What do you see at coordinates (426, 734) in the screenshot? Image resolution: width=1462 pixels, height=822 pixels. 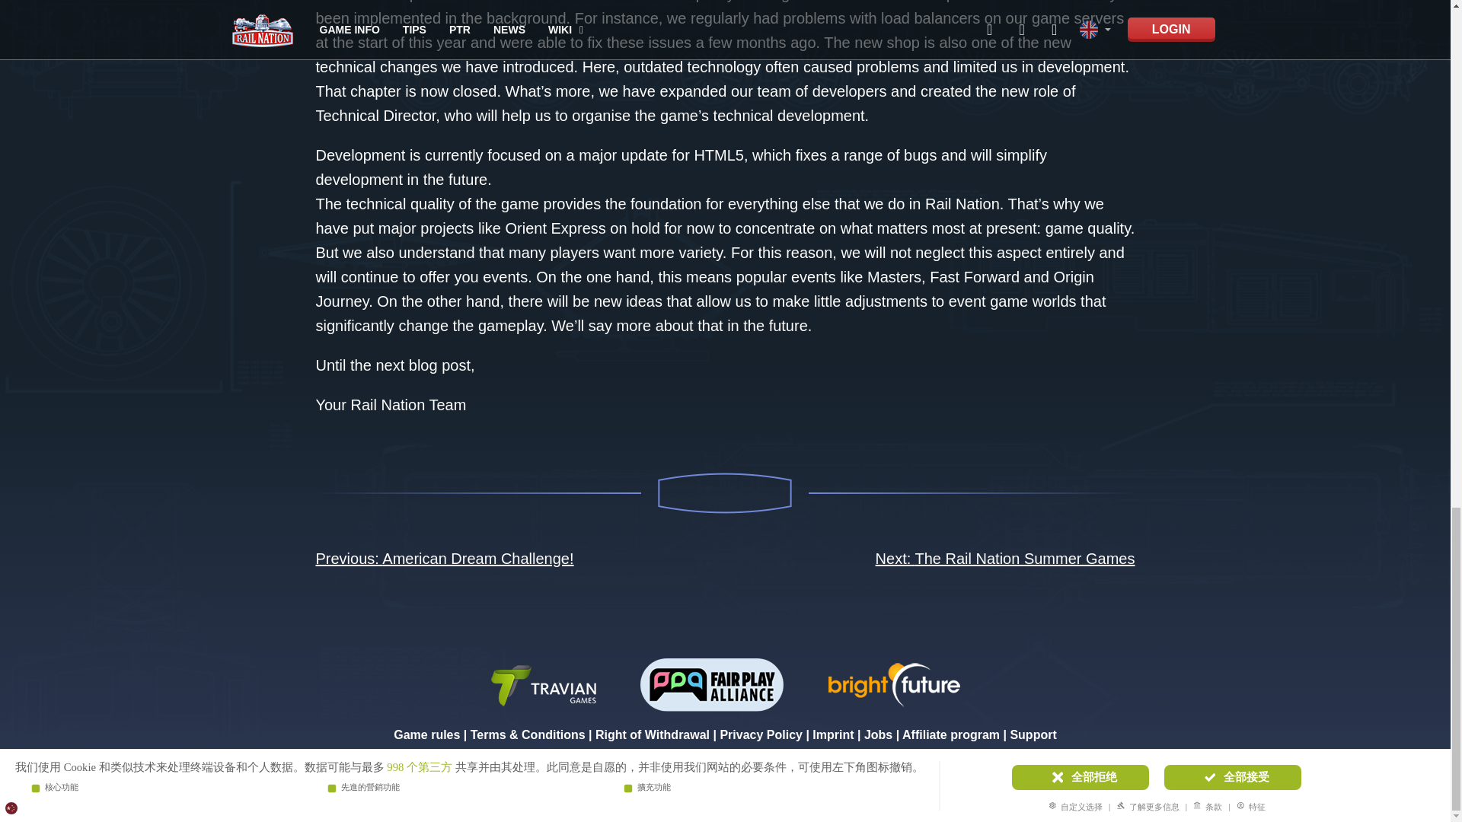 I see `Here you can find the current game rules.` at bounding box center [426, 734].